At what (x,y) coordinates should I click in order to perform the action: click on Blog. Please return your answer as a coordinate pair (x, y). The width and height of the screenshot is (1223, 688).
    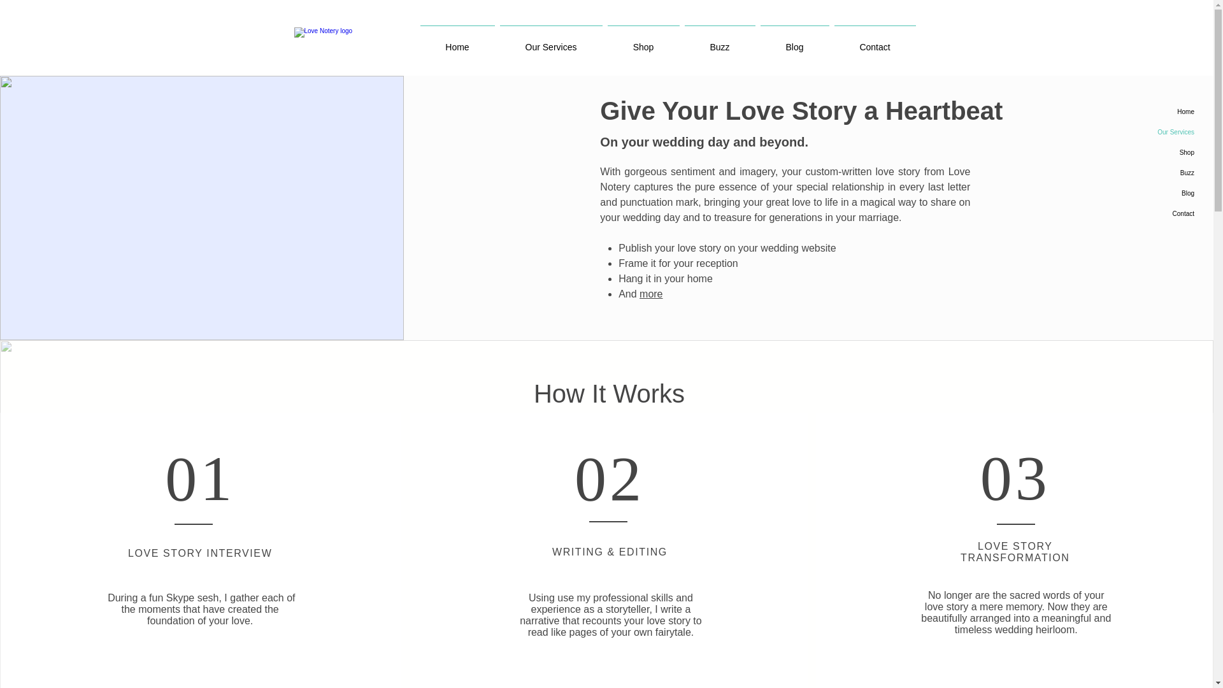
    Looking at the image, I should click on (1141, 194).